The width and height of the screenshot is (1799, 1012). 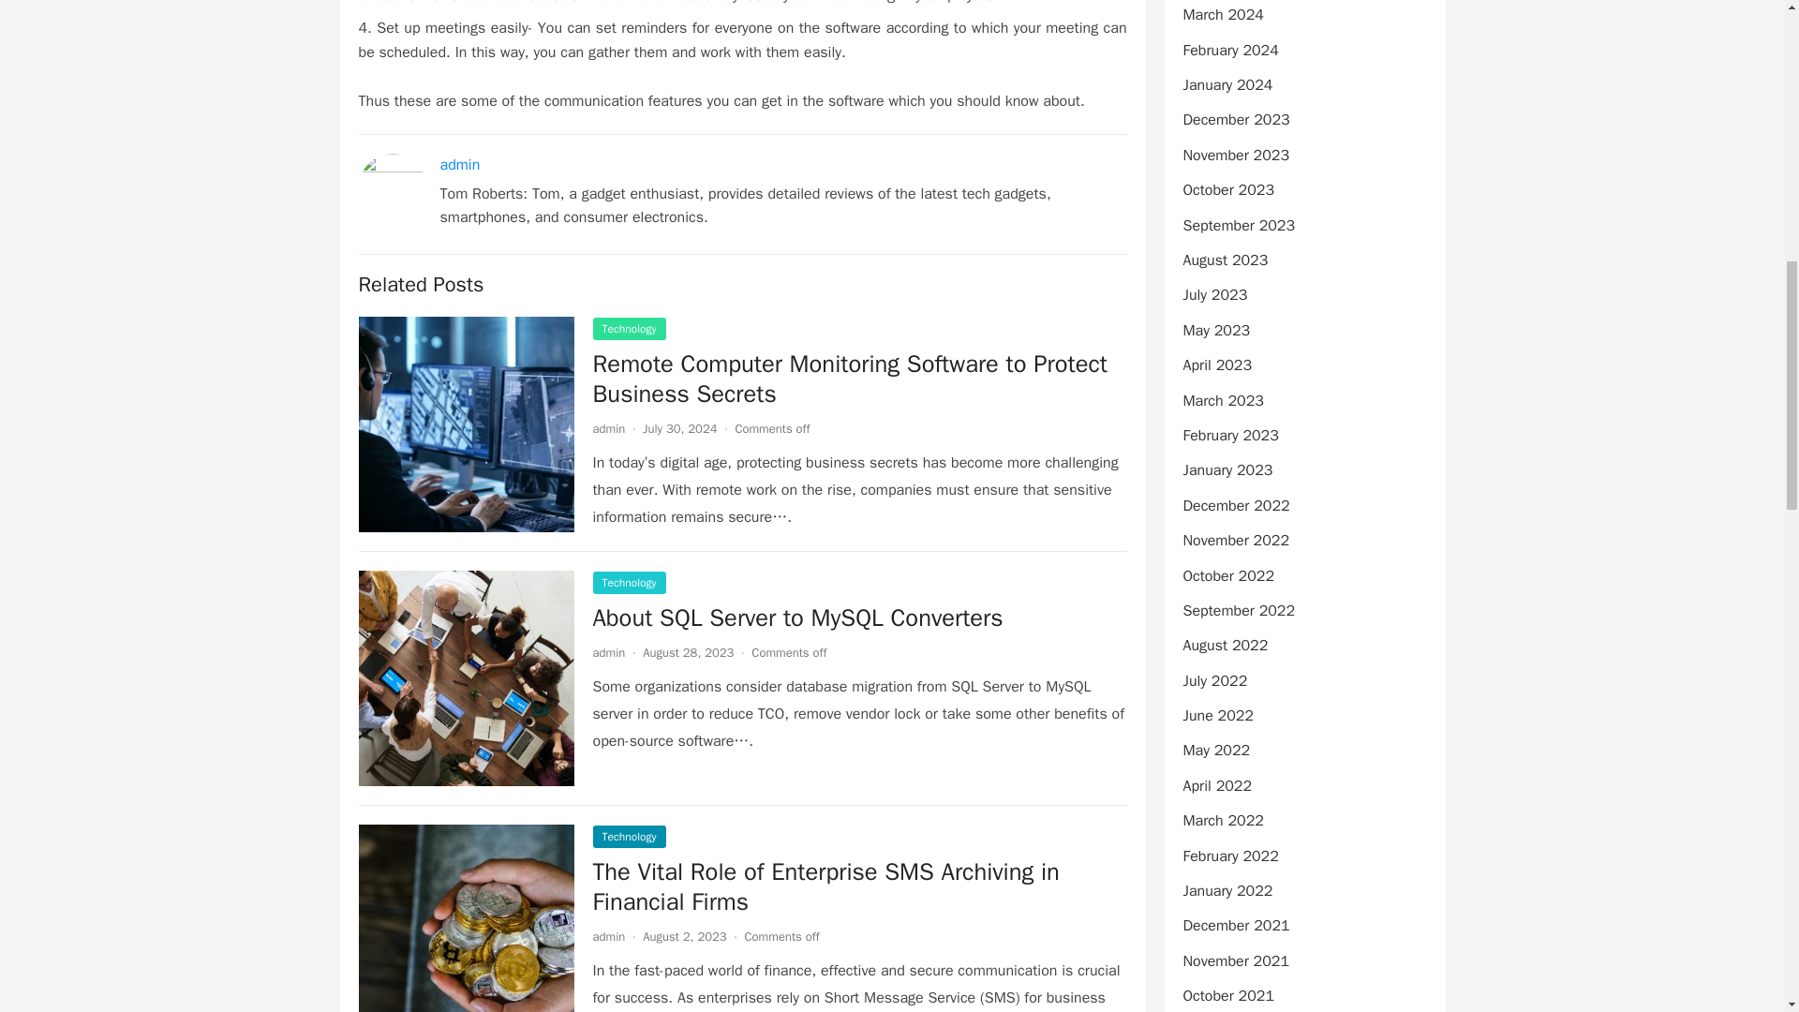 I want to click on admin, so click(x=460, y=165).